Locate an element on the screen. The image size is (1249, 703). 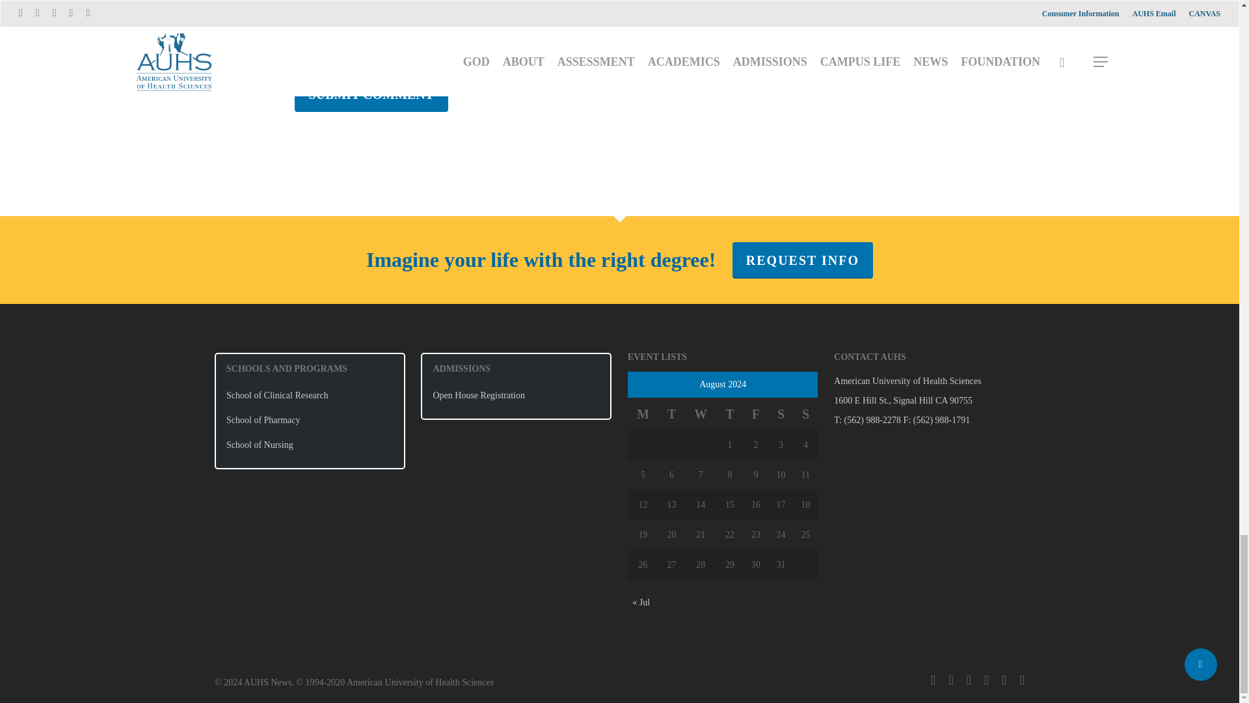
Monday is located at coordinates (643, 414).